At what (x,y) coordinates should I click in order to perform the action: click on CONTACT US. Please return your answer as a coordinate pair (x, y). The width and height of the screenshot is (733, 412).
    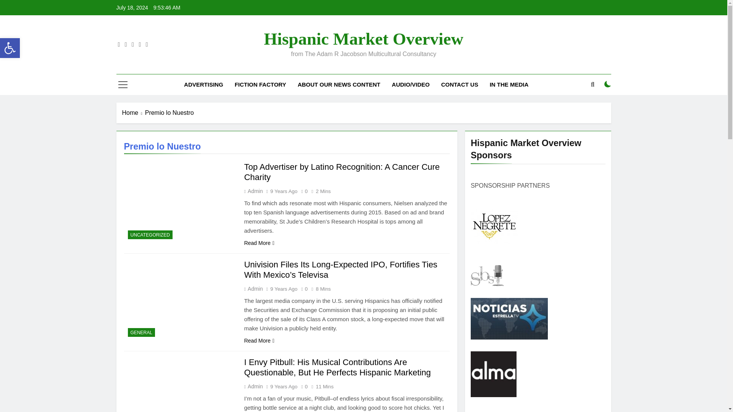
    Looking at the image, I should click on (608, 84).